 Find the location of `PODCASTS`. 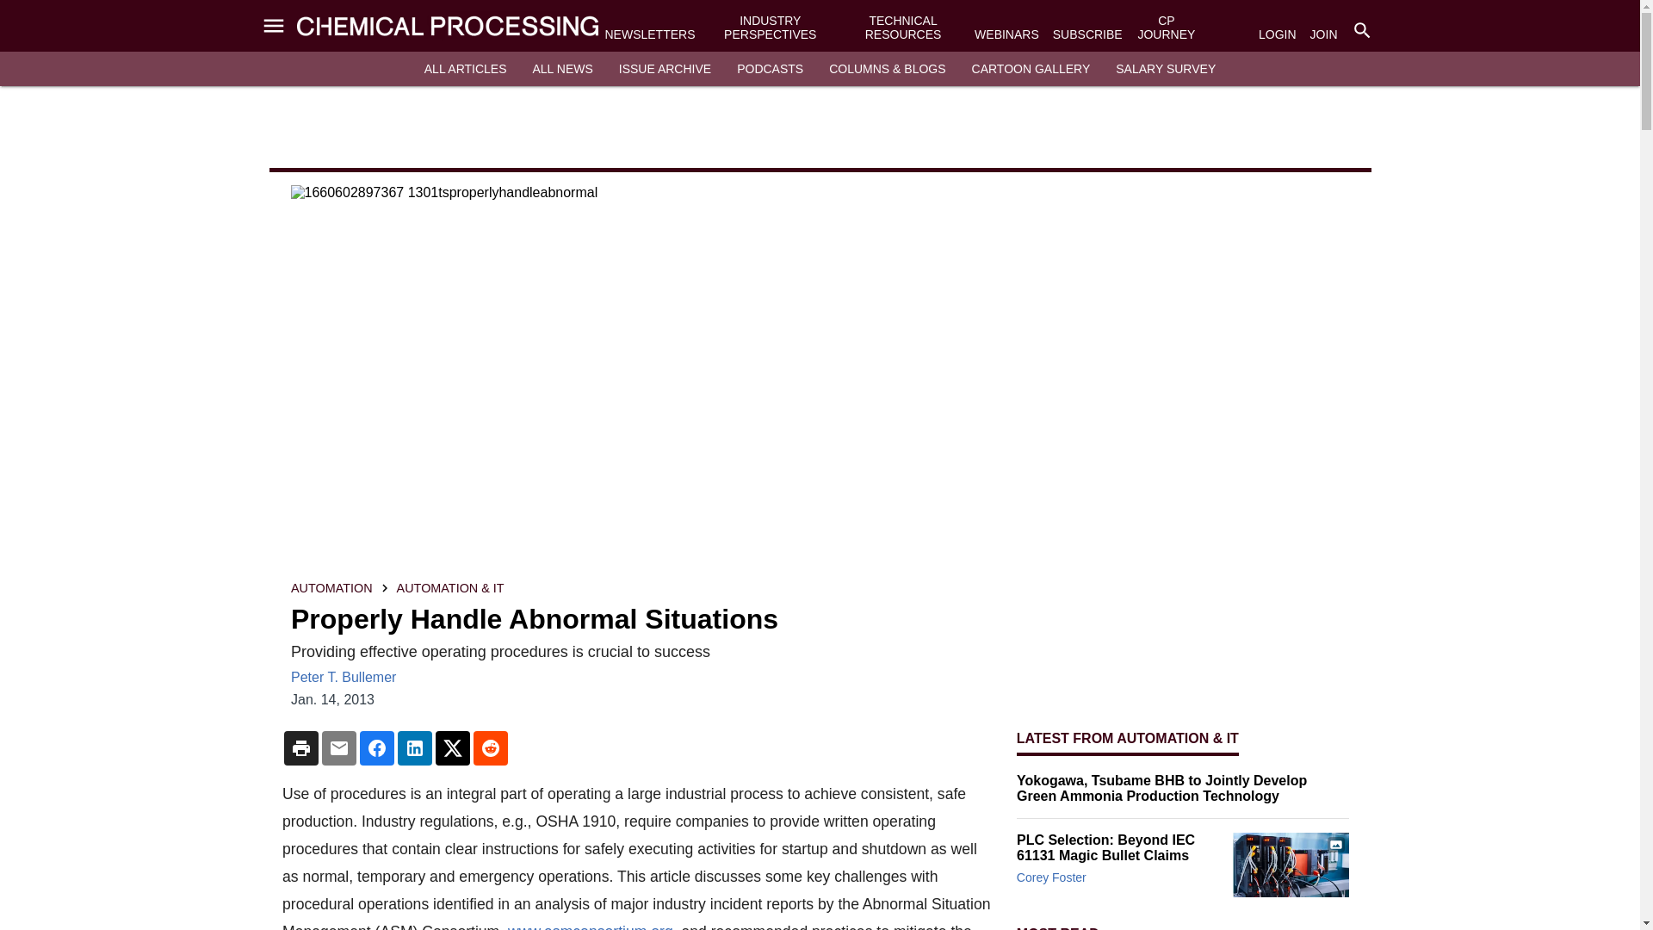

PODCASTS is located at coordinates (770, 69).